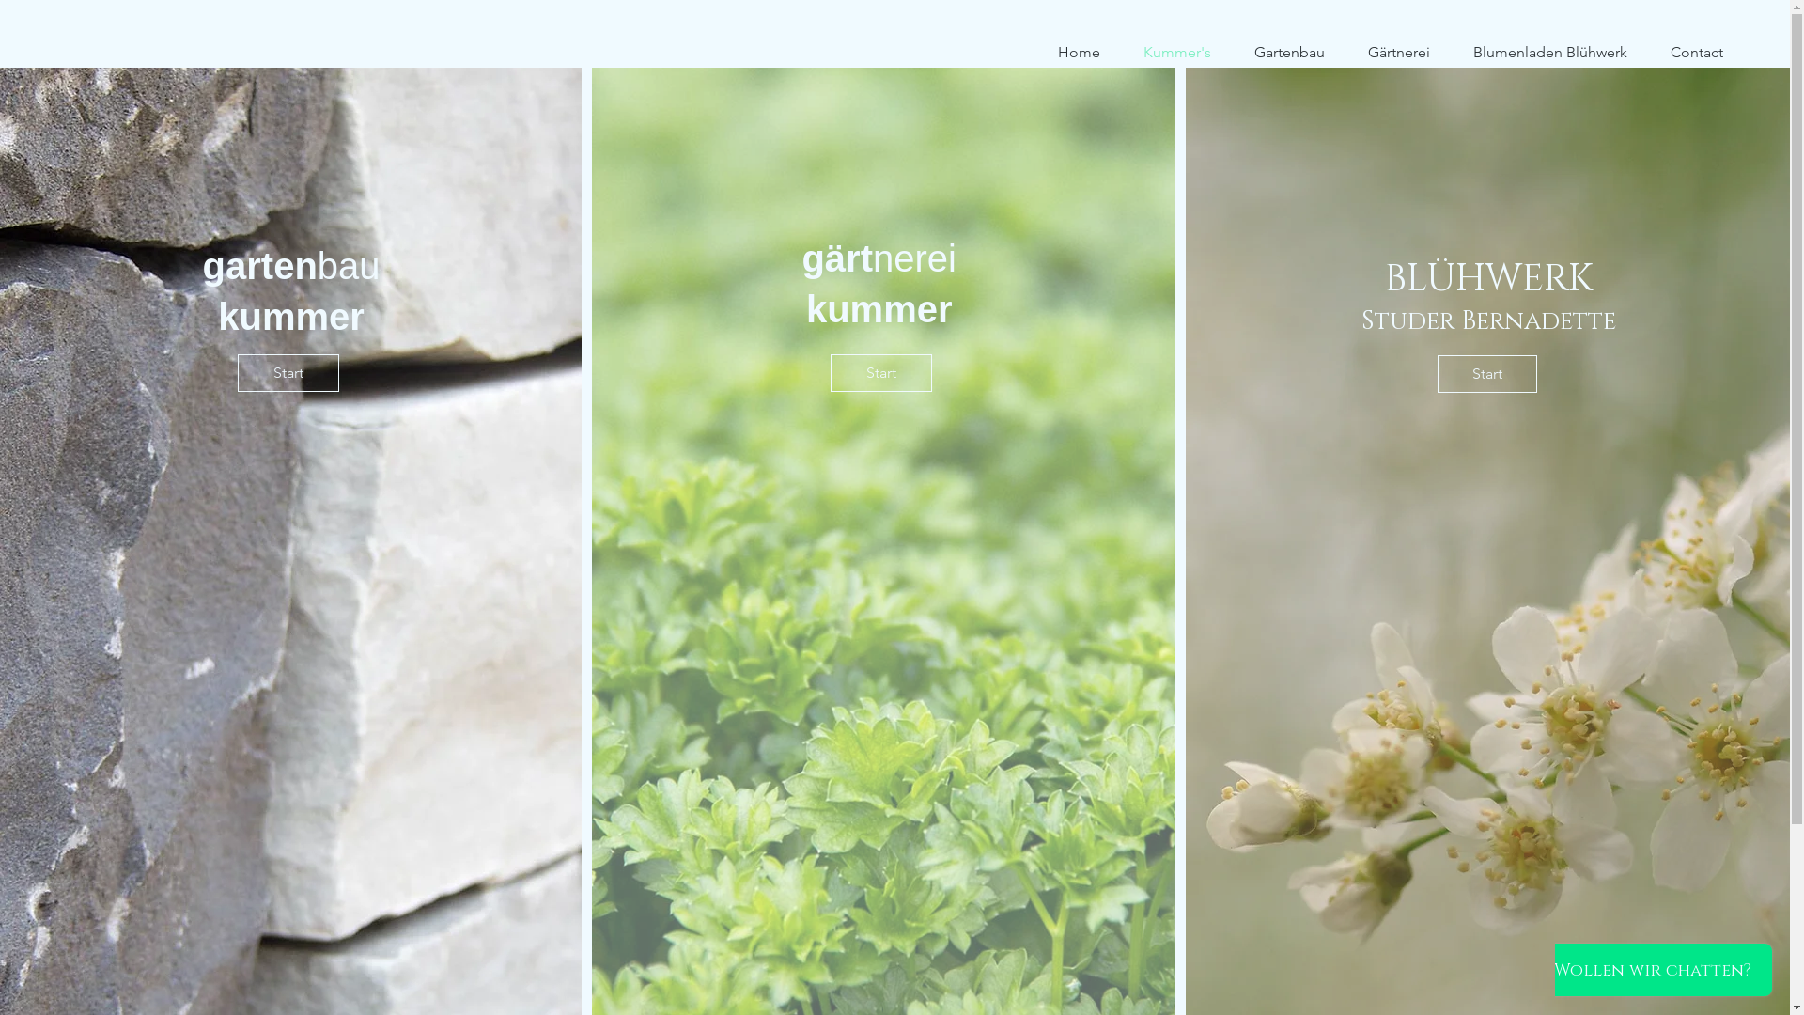 The image size is (1804, 1015). What do you see at coordinates (1487, 374) in the screenshot?
I see `Start` at bounding box center [1487, 374].